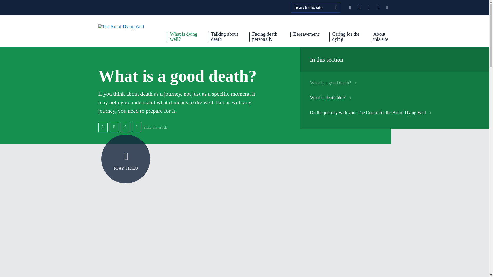 The image size is (493, 277). Describe the element at coordinates (137, 127) in the screenshot. I see `E-Mail` at that location.